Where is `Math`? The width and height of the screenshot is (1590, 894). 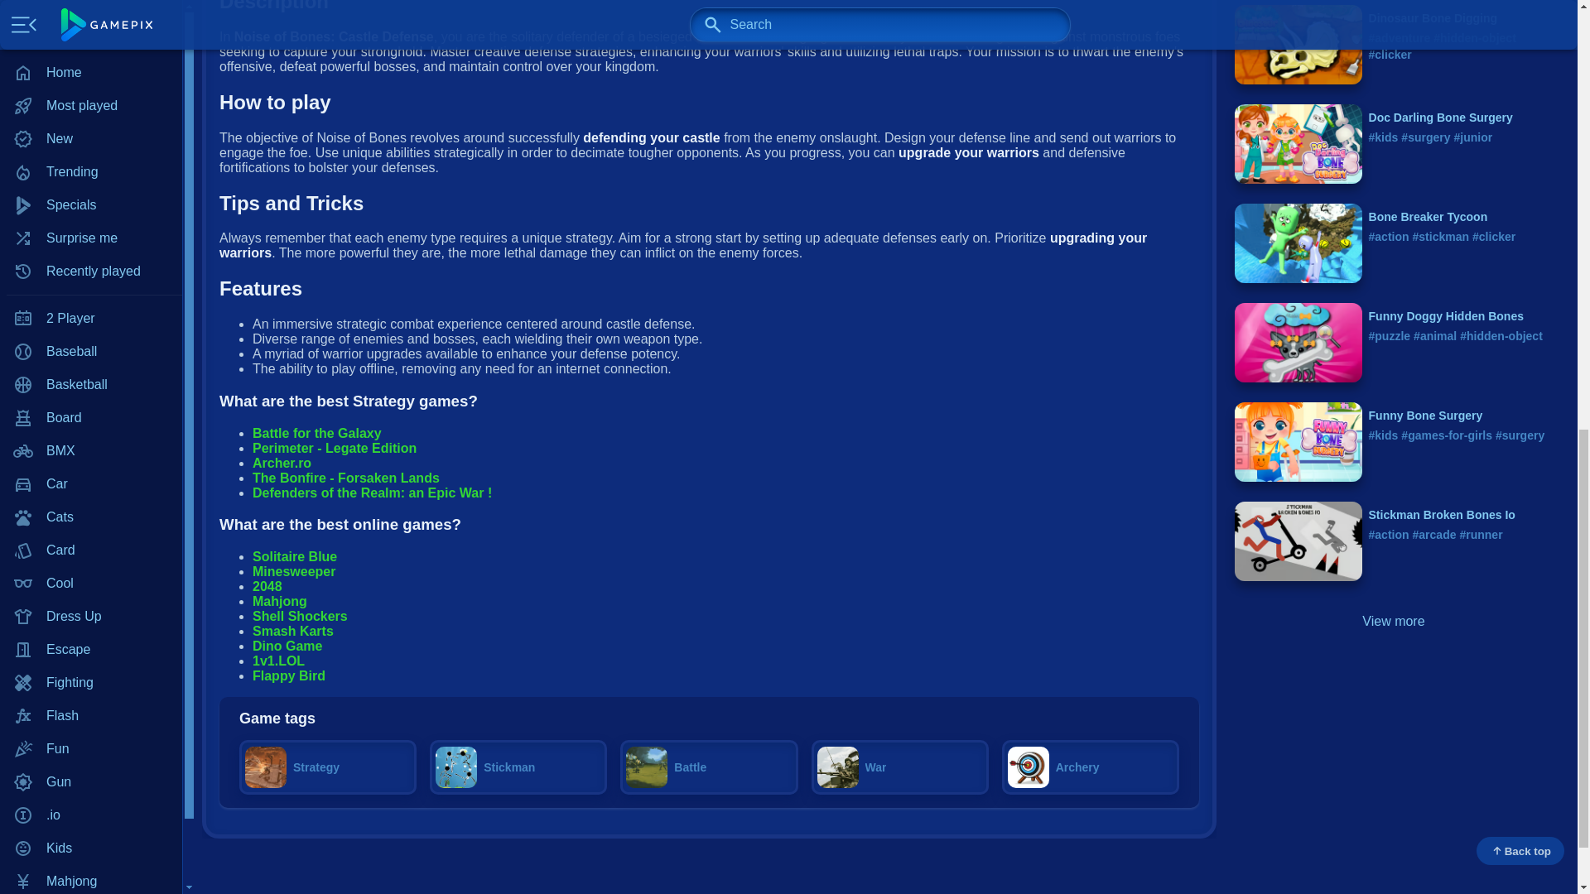
Math is located at coordinates (91, 54).